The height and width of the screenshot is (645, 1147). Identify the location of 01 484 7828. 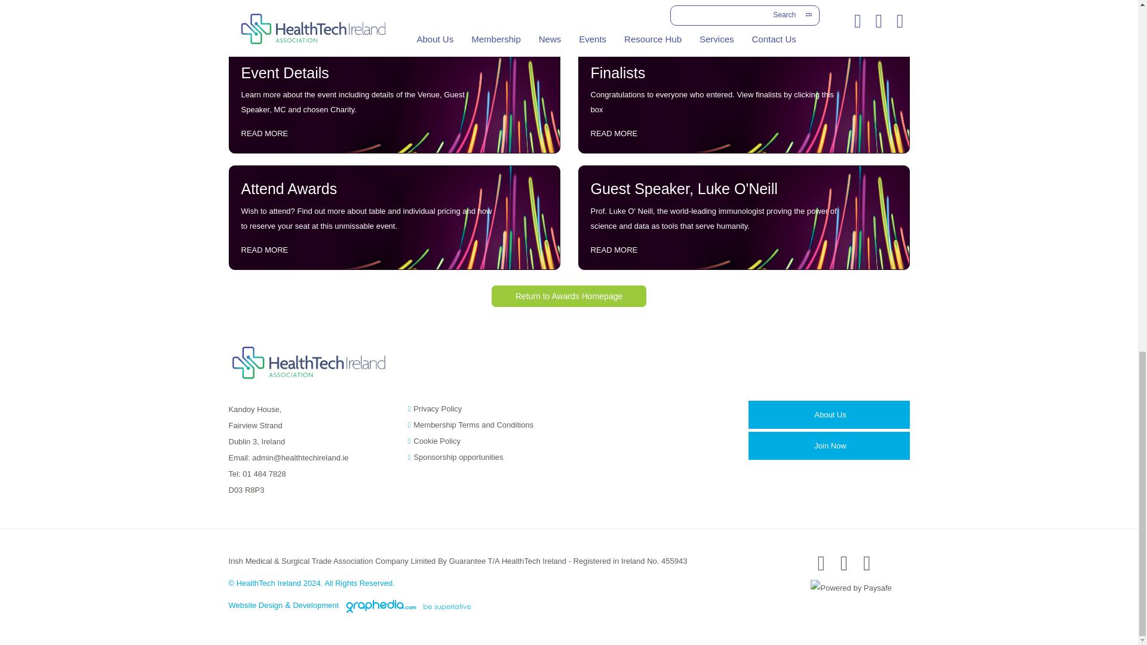
(264, 474).